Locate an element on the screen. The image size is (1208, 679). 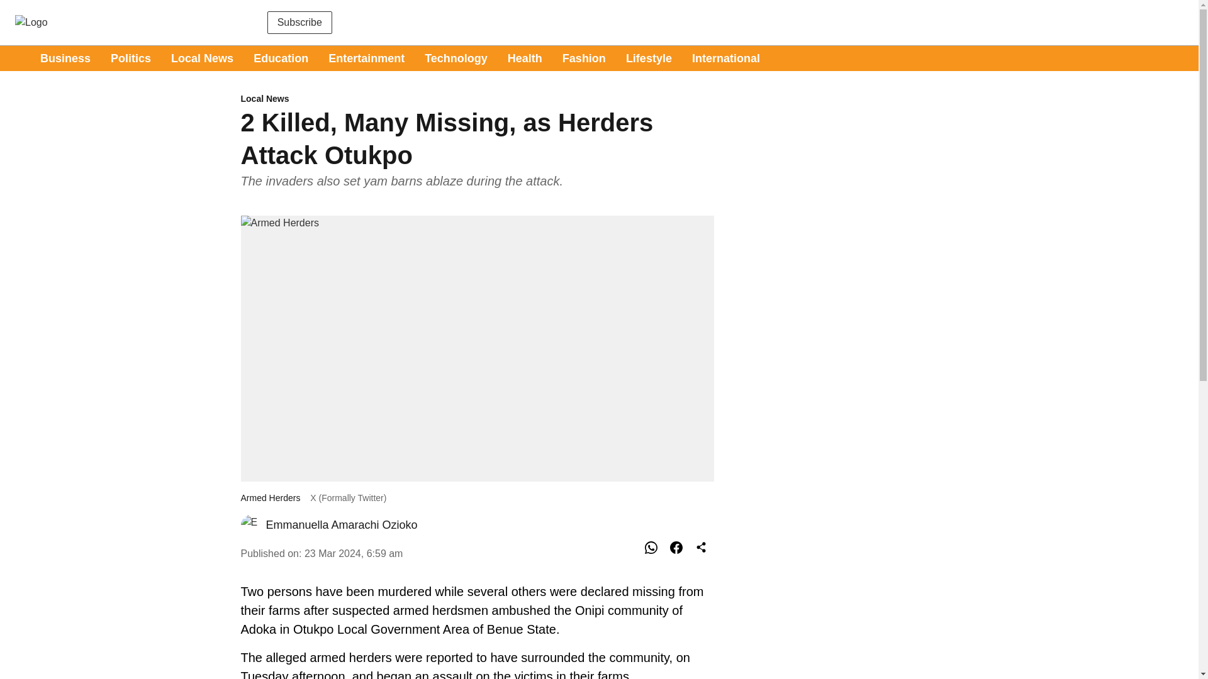
Business is located at coordinates (65, 58).